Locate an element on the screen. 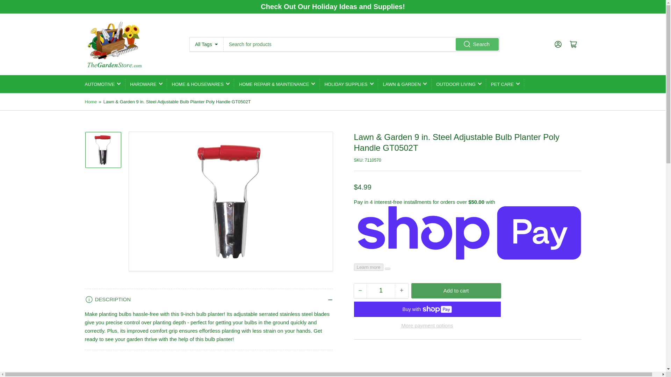 This screenshot has height=377, width=671. Check Out Our Holiday Ideas and Supplies! is located at coordinates (333, 6).